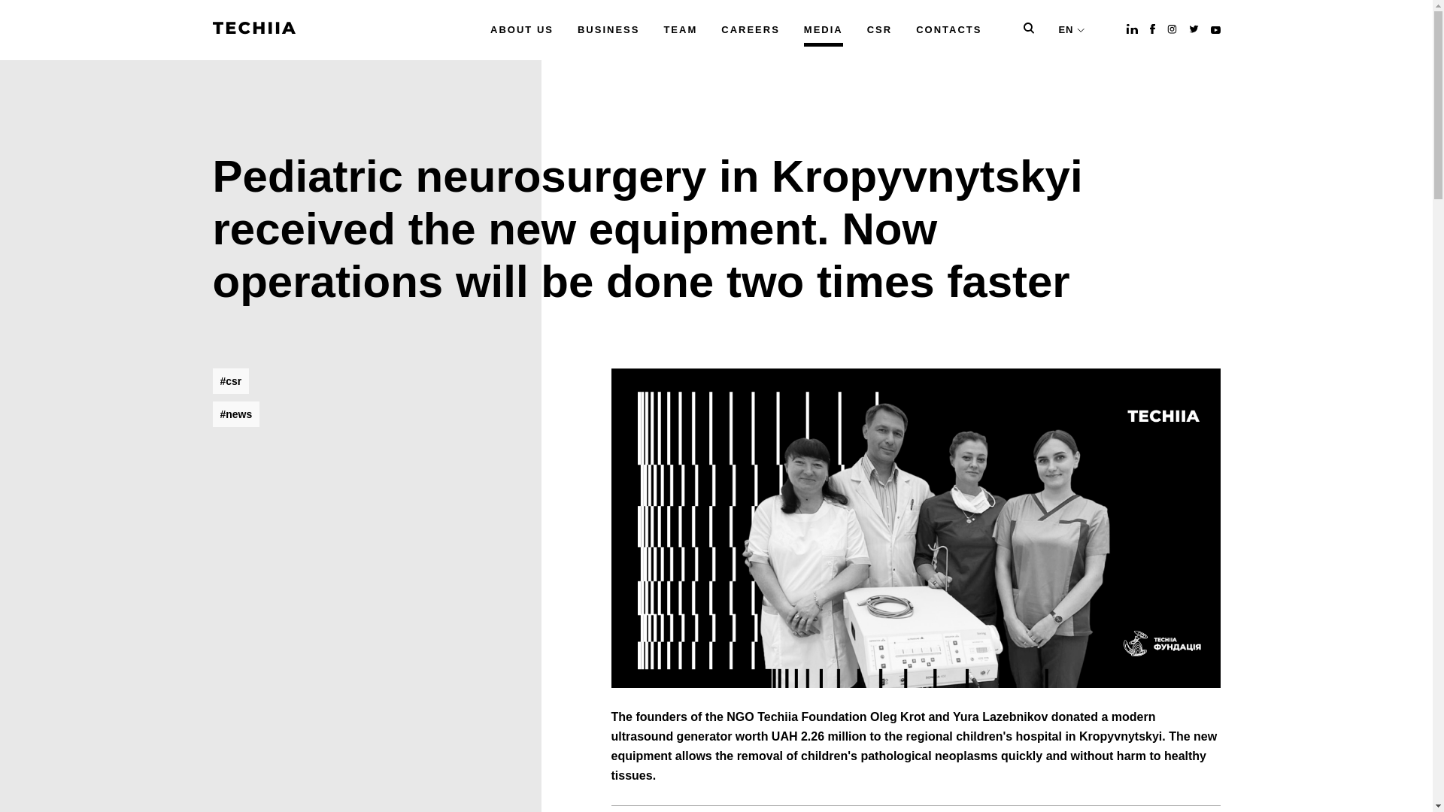 This screenshot has height=812, width=1444. Describe the element at coordinates (880, 30) in the screenshot. I see `CSR` at that location.